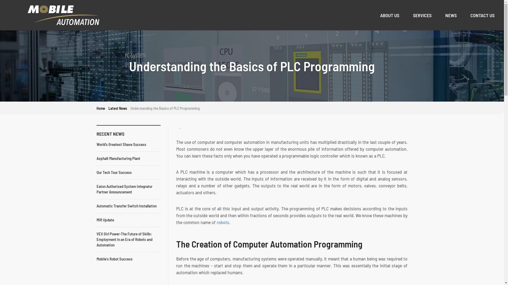  What do you see at coordinates (126, 206) in the screenshot?
I see `Automatic Transfer Switch Installation` at bounding box center [126, 206].